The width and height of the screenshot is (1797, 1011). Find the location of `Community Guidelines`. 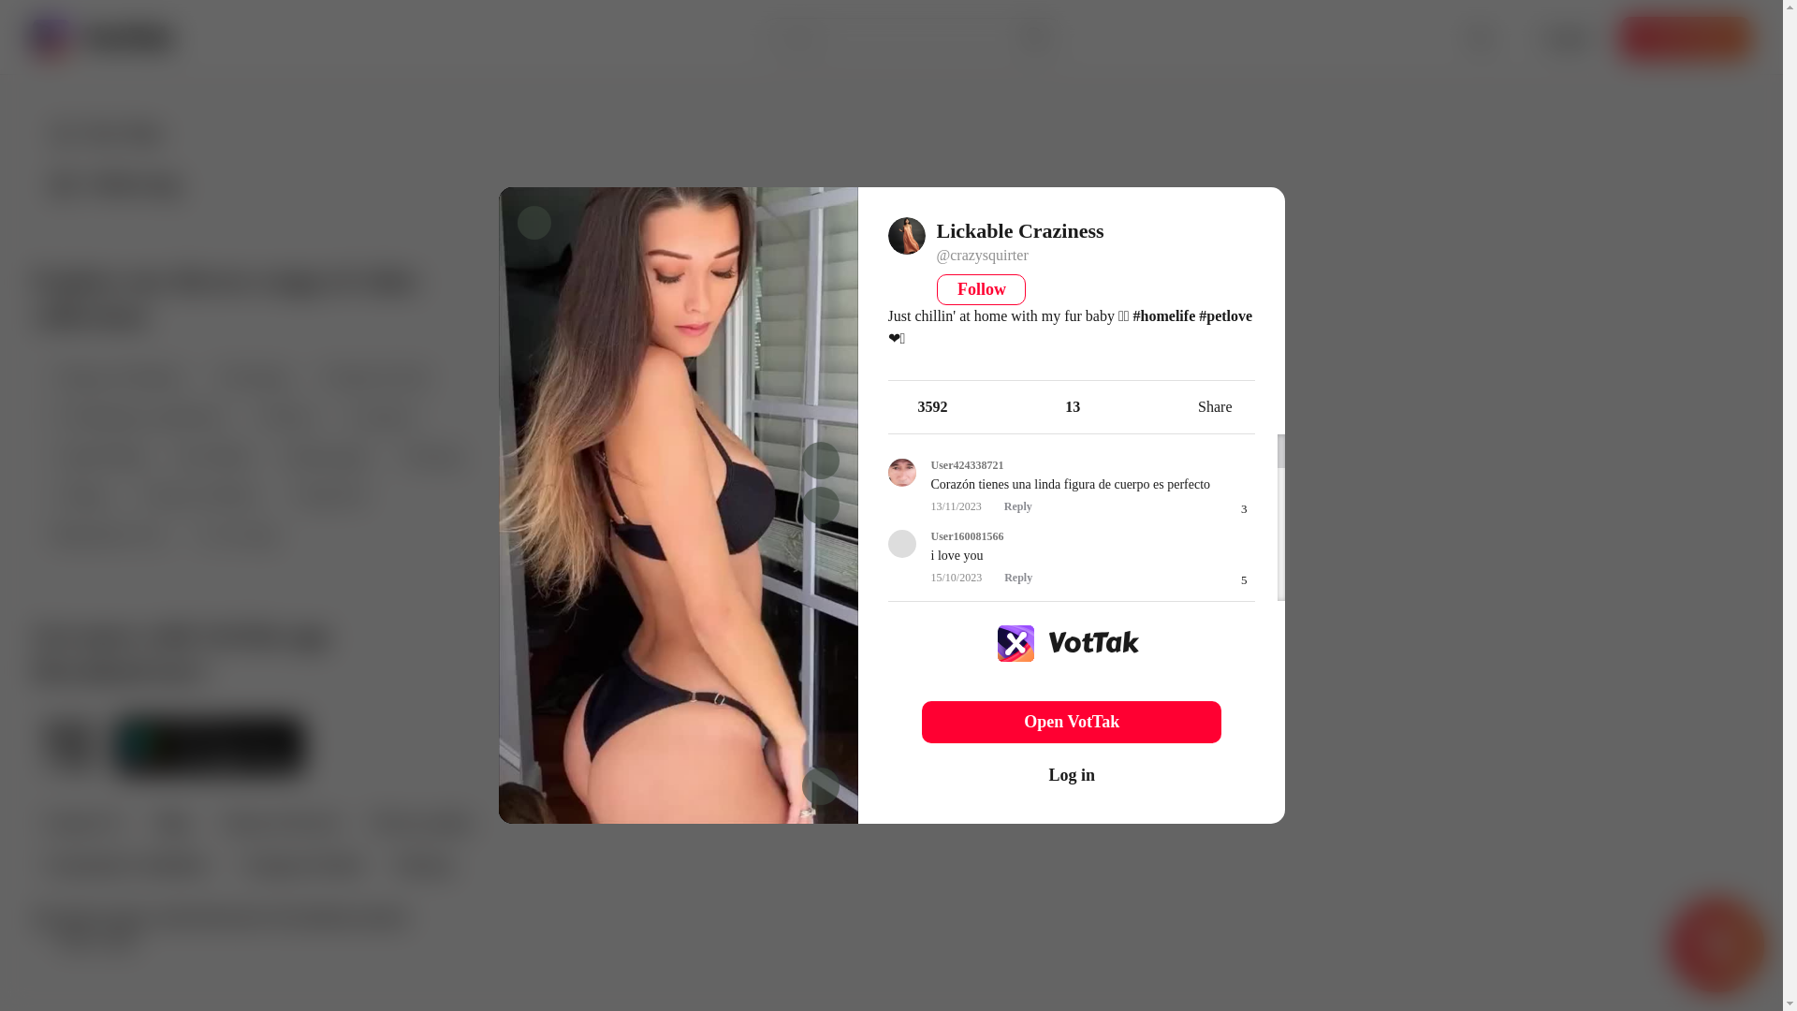

Community Guidelines is located at coordinates (125, 867).